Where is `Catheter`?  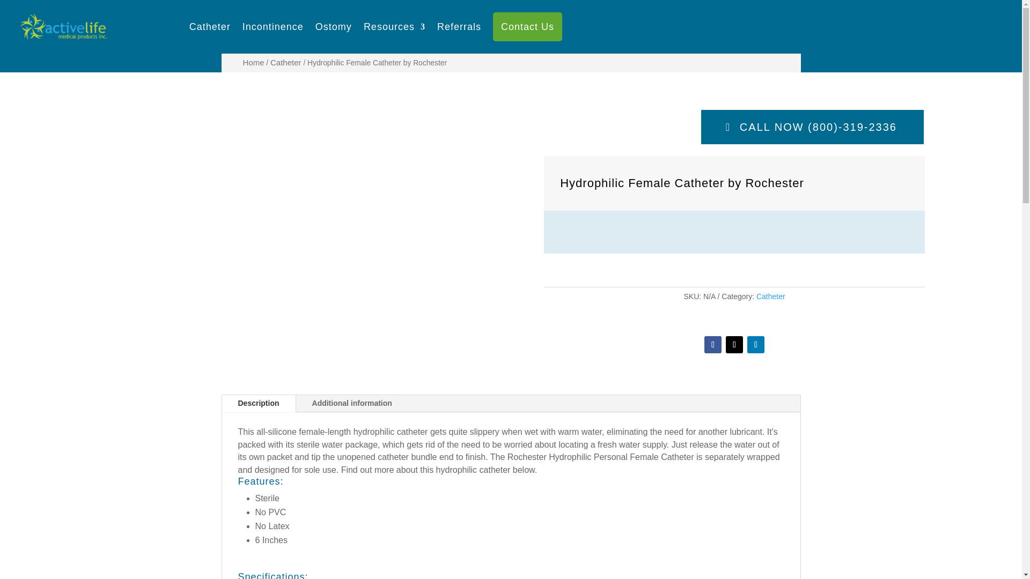 Catheter is located at coordinates (770, 296).